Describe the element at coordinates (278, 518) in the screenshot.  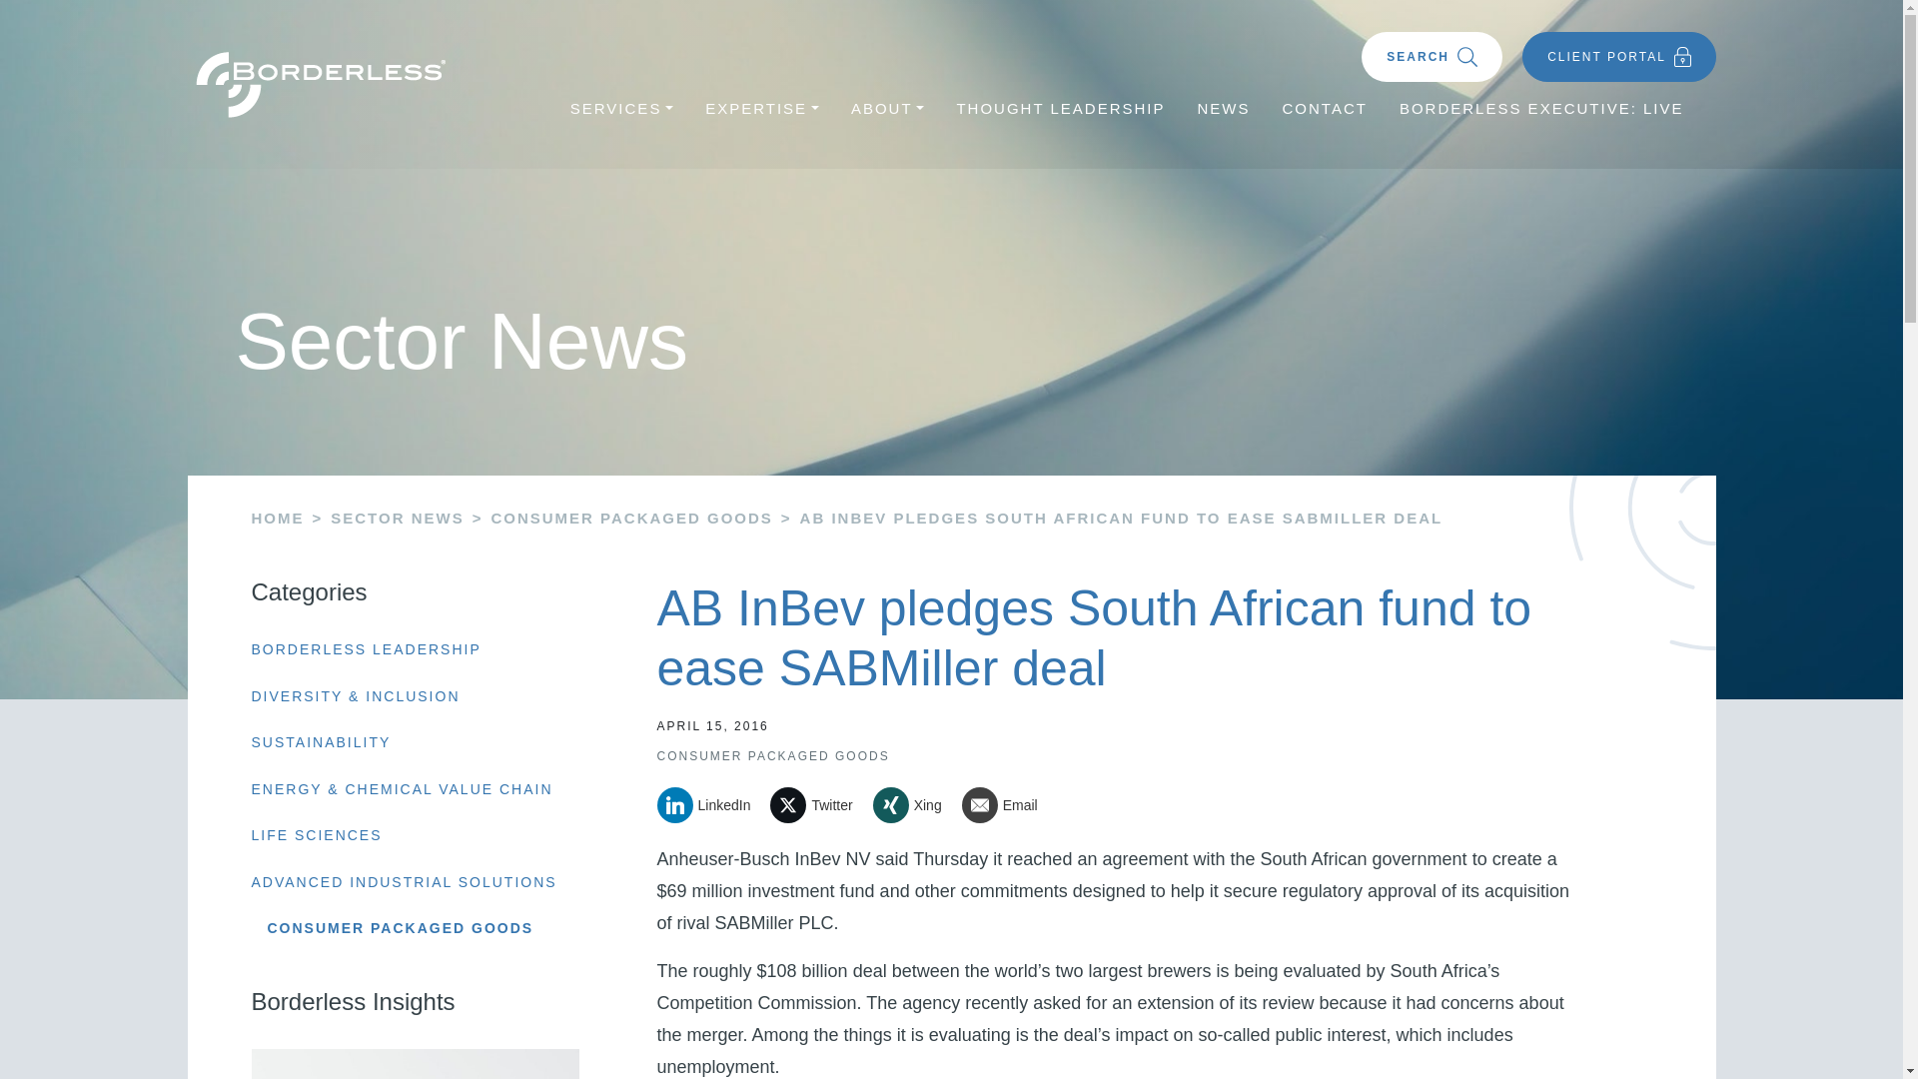
I see `HOME` at that location.